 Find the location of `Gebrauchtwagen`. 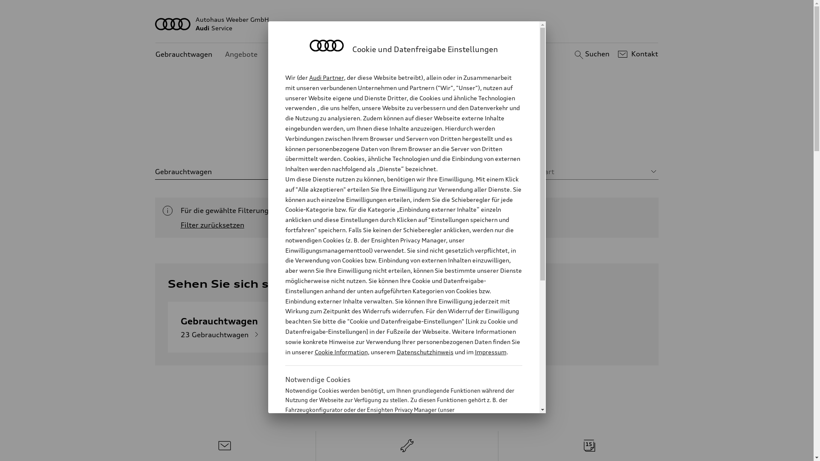

Gebrauchtwagen is located at coordinates (184, 55).